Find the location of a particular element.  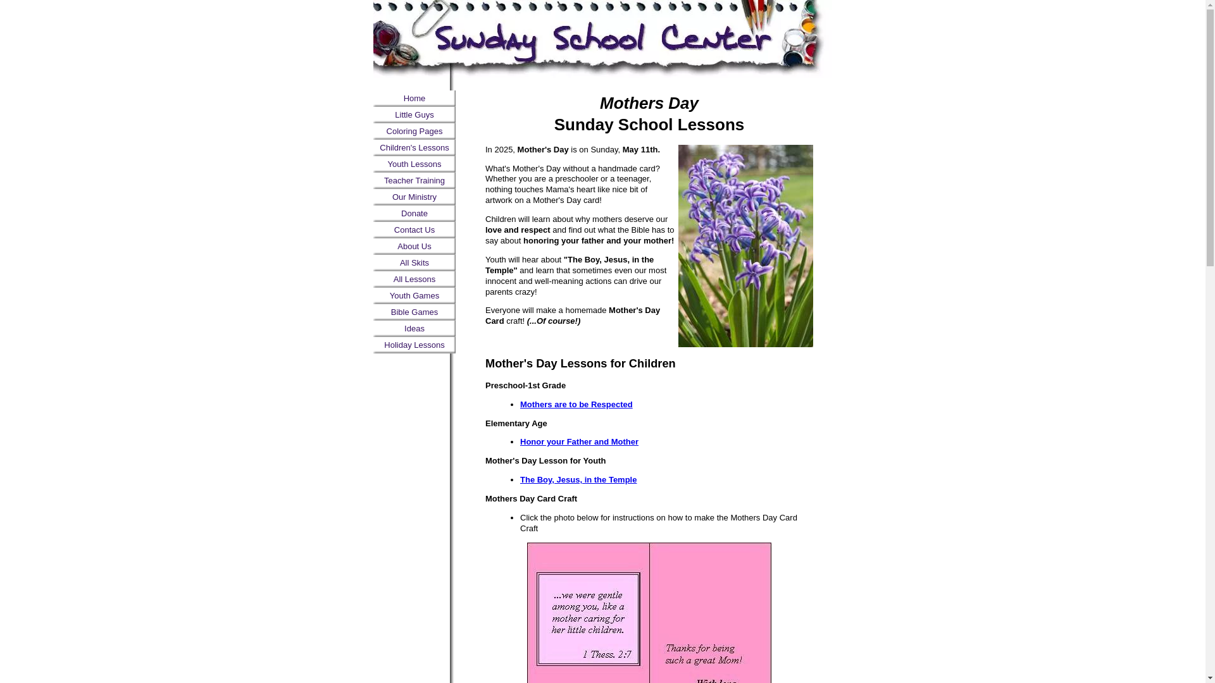

Youth Lessons is located at coordinates (414, 164).